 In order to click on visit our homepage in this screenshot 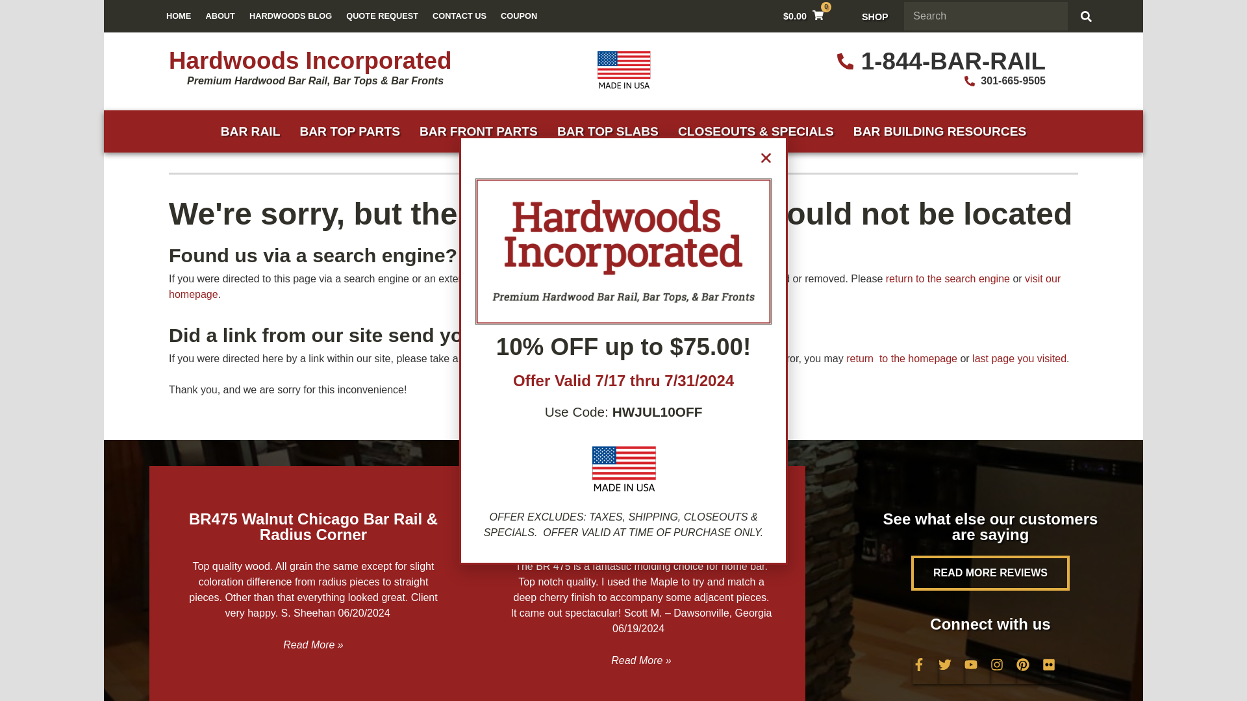, I will do `click(614, 287)`.